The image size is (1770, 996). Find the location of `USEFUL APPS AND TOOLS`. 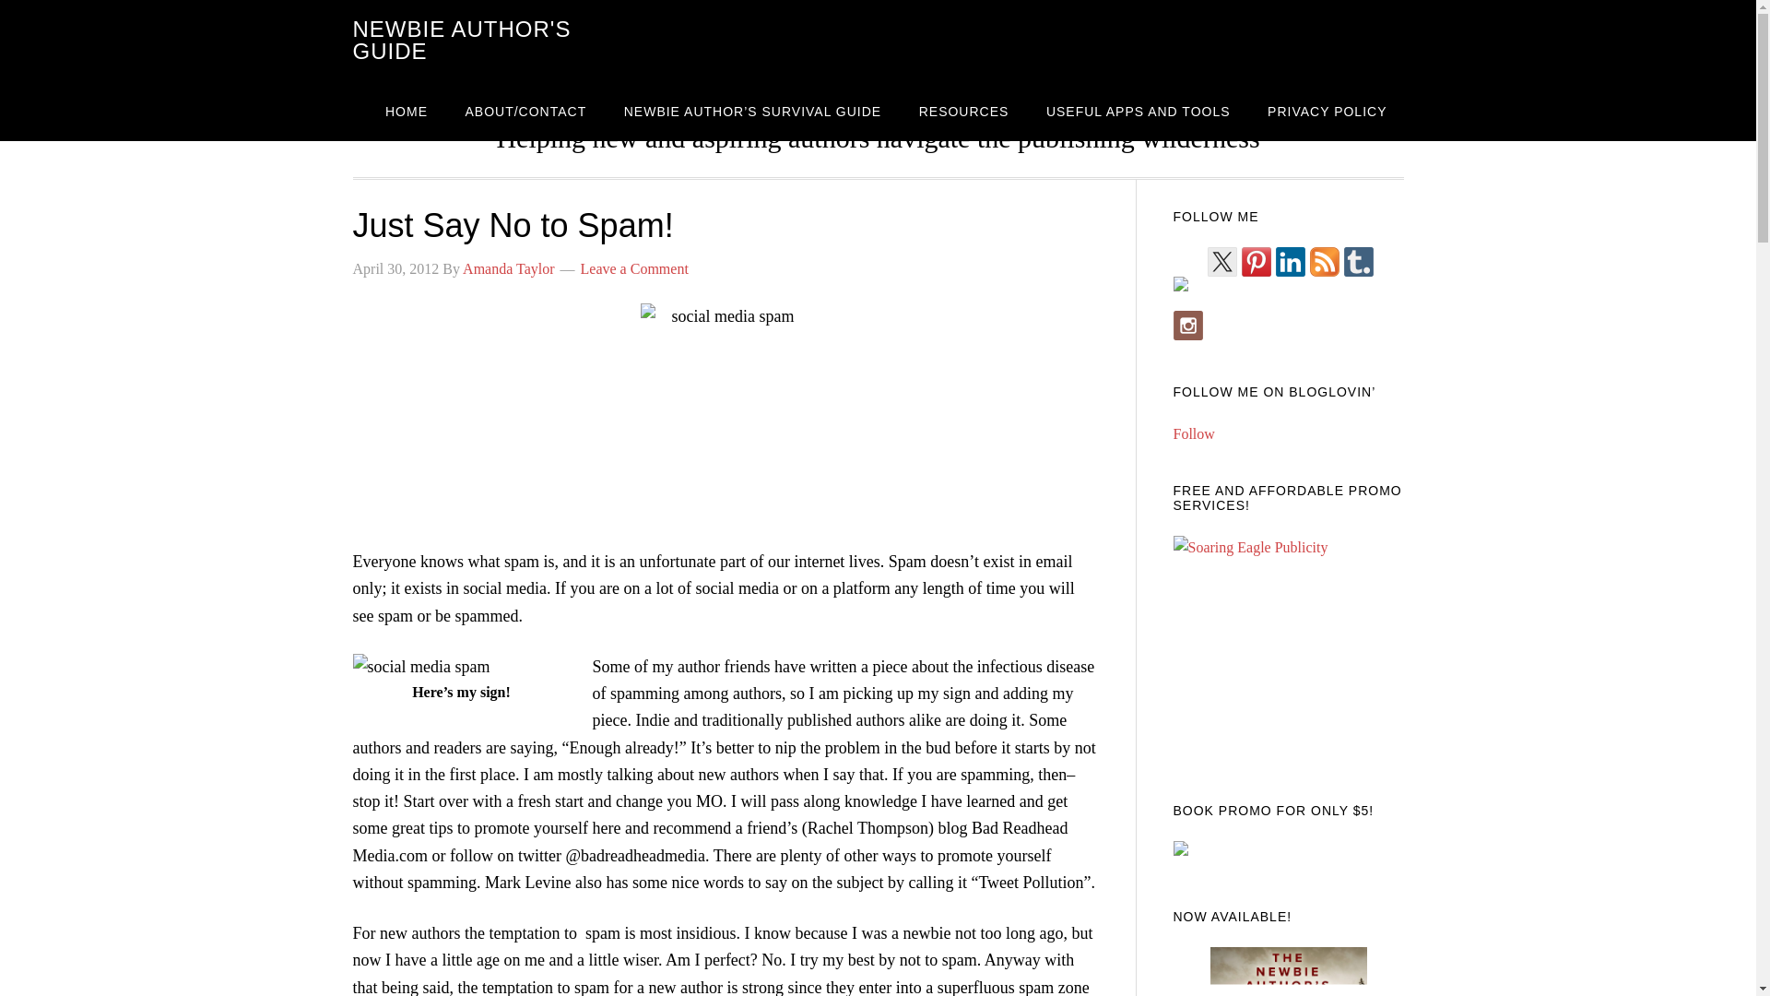

USEFUL APPS AND TOOLS is located at coordinates (1139, 111).